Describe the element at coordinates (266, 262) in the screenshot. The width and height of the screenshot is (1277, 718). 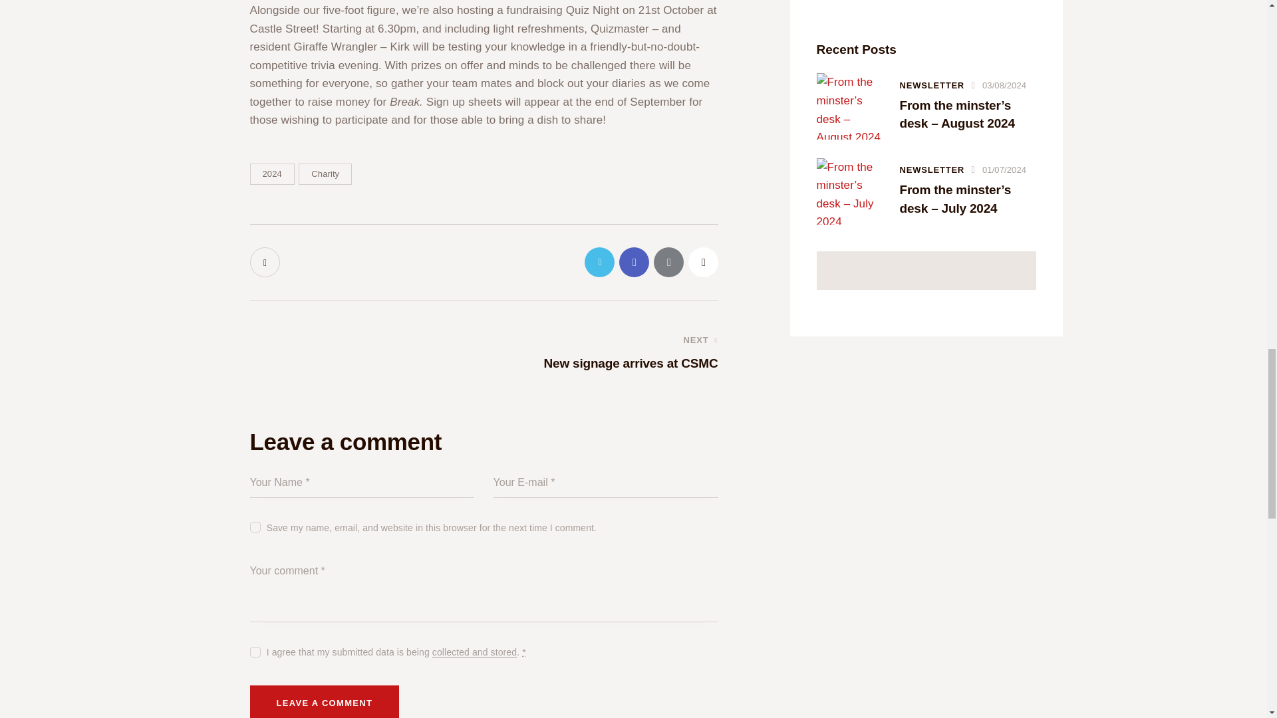
I see `Like` at that location.